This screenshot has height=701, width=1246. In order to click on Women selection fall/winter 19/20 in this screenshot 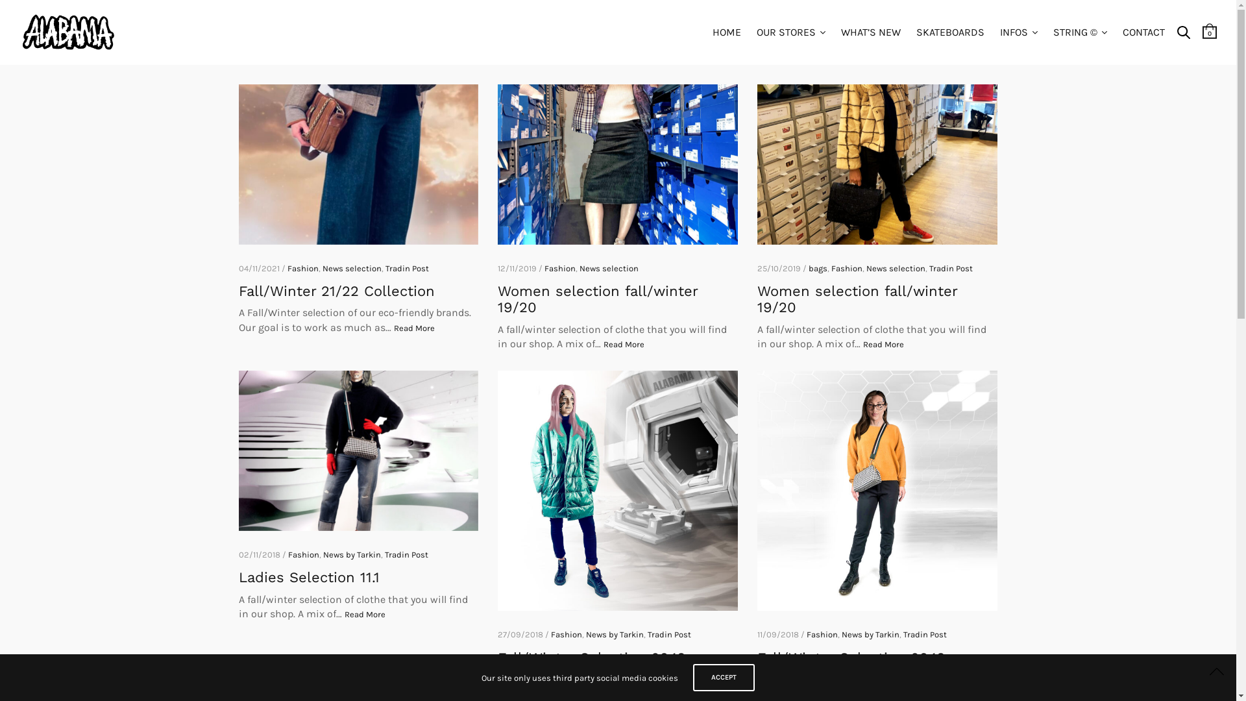, I will do `click(618, 165)`.